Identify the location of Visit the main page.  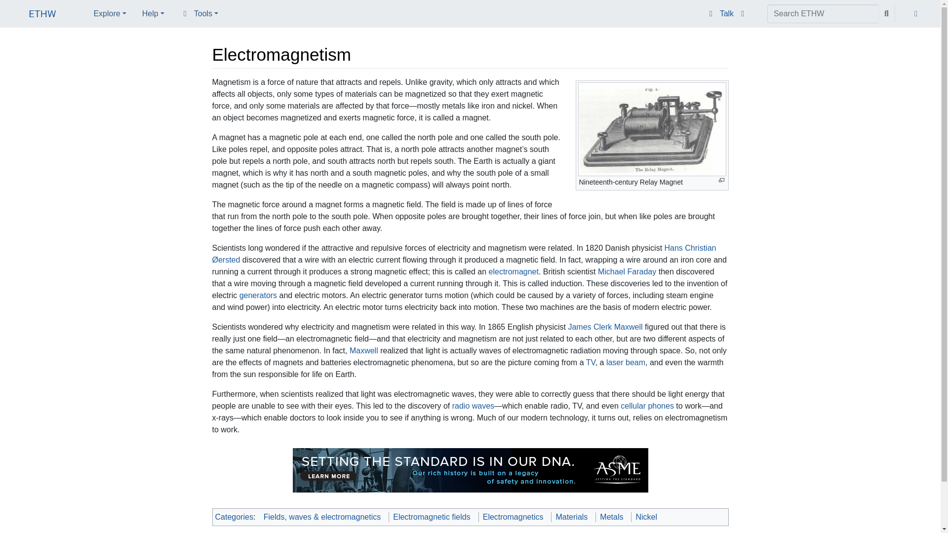
(42, 15).